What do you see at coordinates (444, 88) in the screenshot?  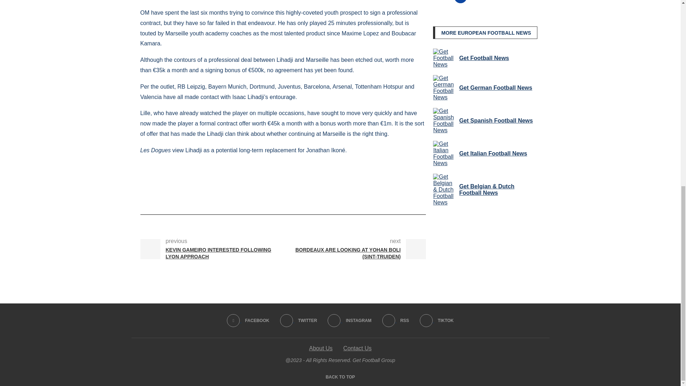 I see `Get German Football News` at bounding box center [444, 88].